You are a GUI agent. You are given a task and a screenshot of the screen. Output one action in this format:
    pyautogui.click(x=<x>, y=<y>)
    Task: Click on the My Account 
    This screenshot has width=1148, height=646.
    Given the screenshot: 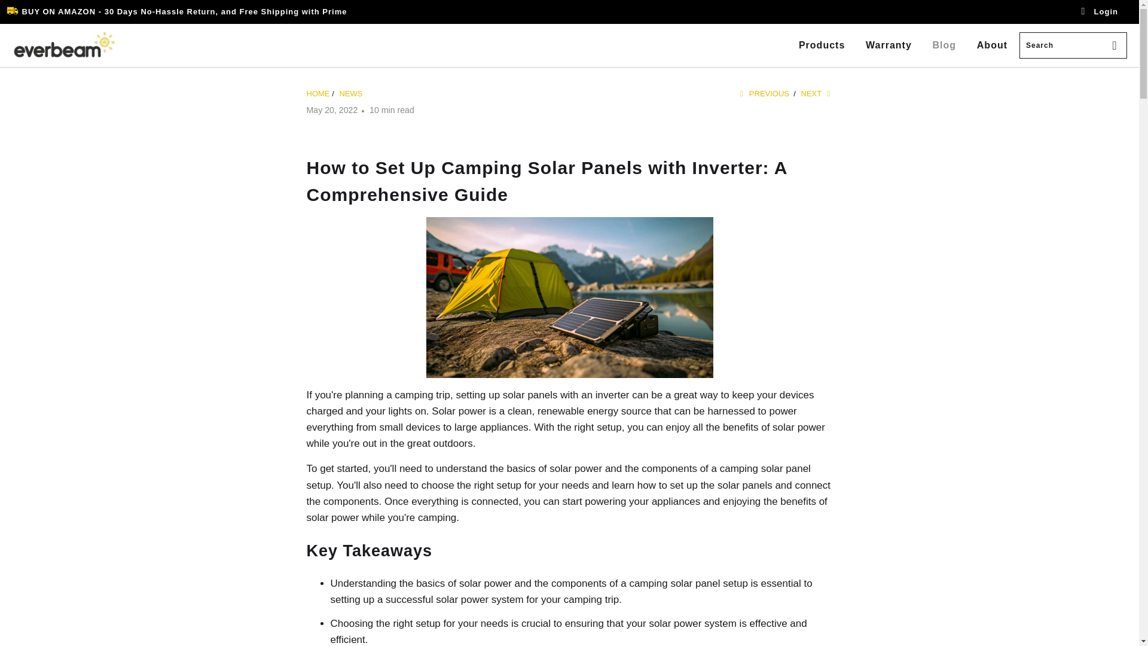 What is the action you would take?
    pyautogui.click(x=1099, y=12)
    